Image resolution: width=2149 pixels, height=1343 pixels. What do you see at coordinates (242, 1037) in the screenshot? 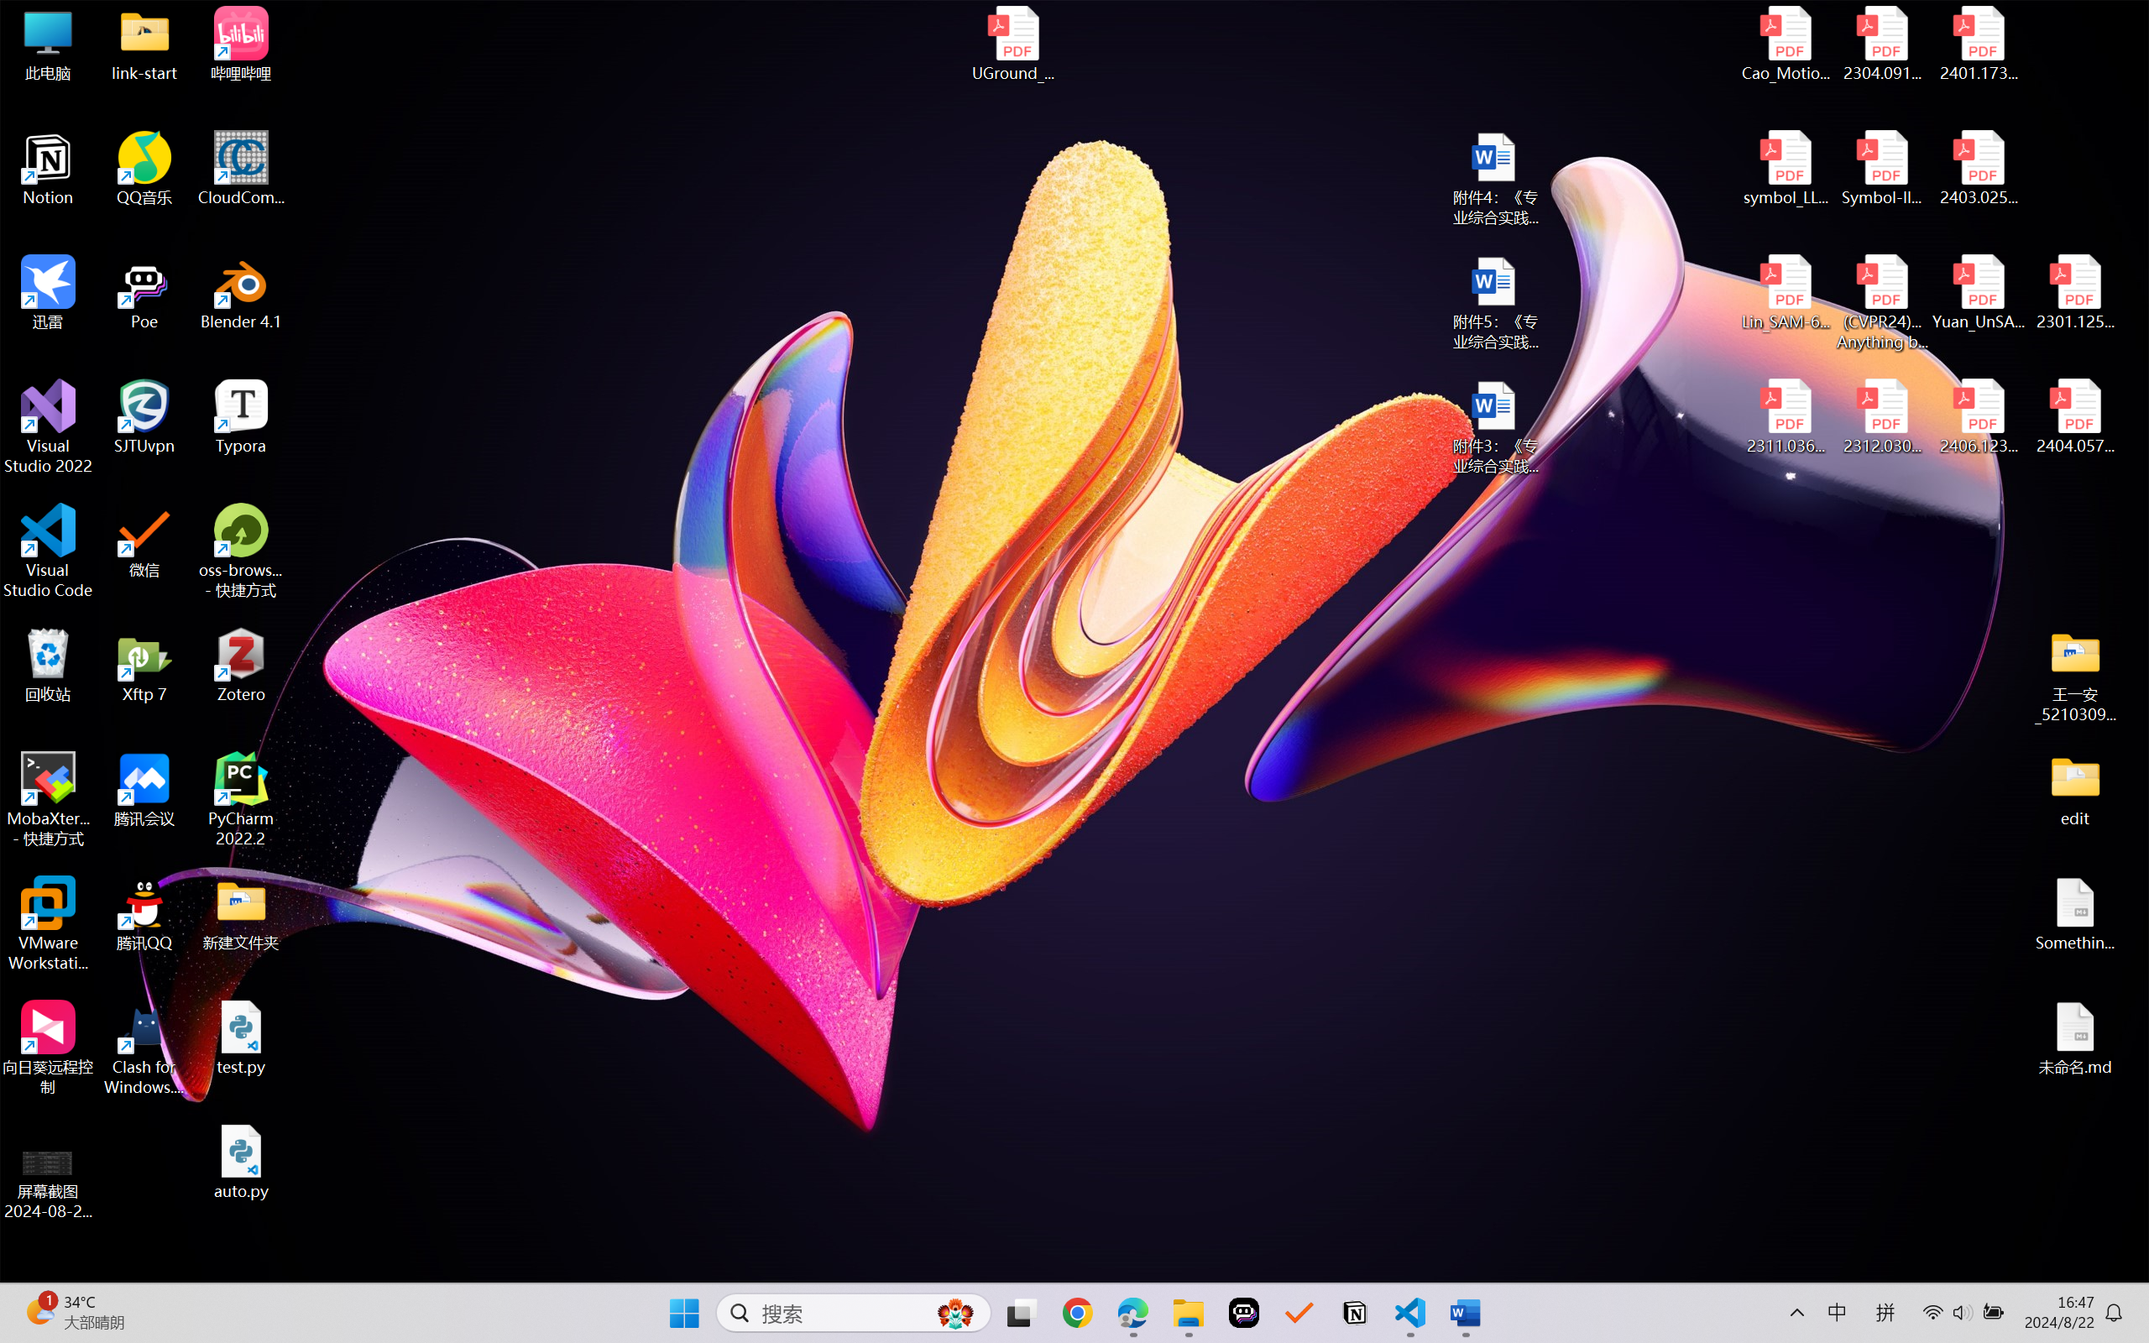
I see `test.py` at bounding box center [242, 1037].